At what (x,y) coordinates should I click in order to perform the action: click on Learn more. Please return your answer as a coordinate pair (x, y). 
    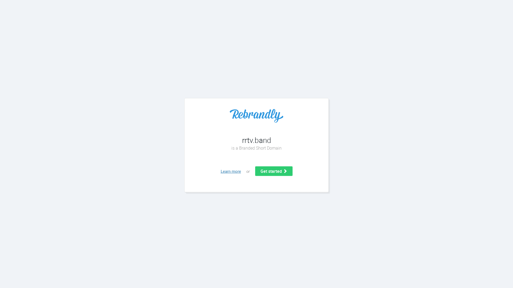
    Looking at the image, I should click on (231, 171).